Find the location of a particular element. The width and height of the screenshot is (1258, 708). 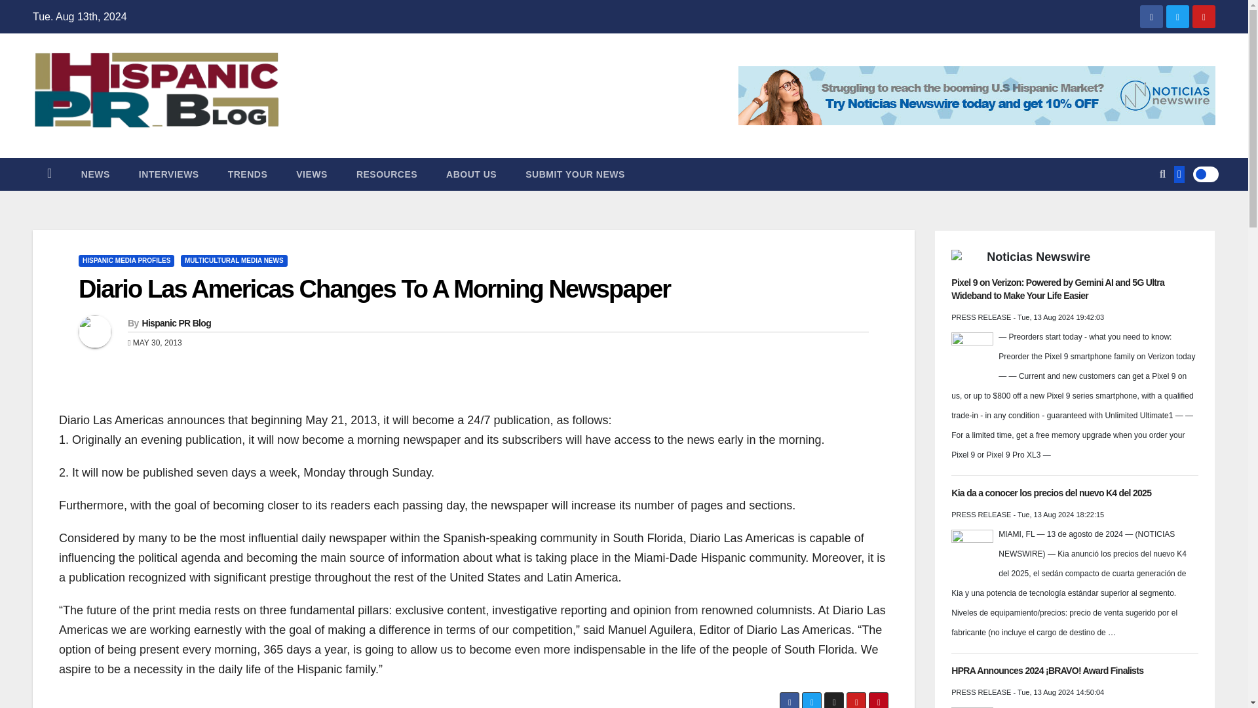

News is located at coordinates (96, 174).